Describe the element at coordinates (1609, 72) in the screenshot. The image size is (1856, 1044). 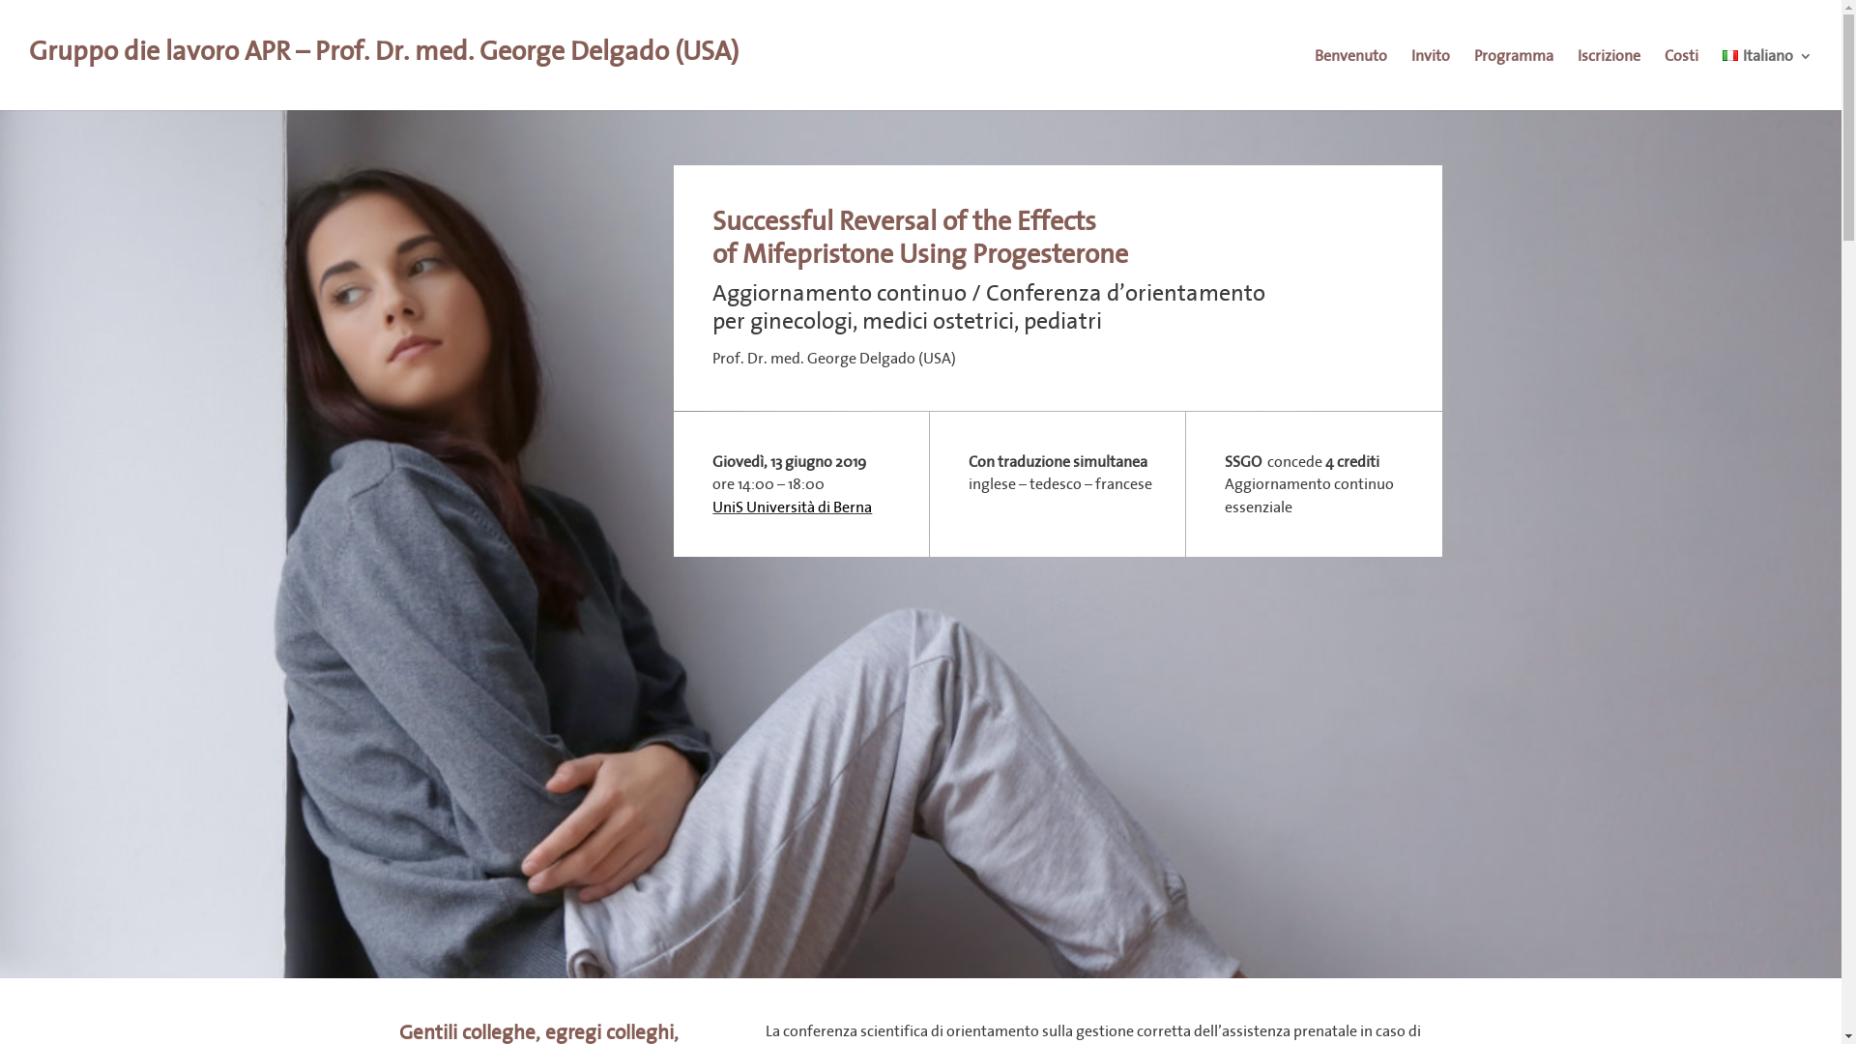
I see `Iscrizione` at that location.